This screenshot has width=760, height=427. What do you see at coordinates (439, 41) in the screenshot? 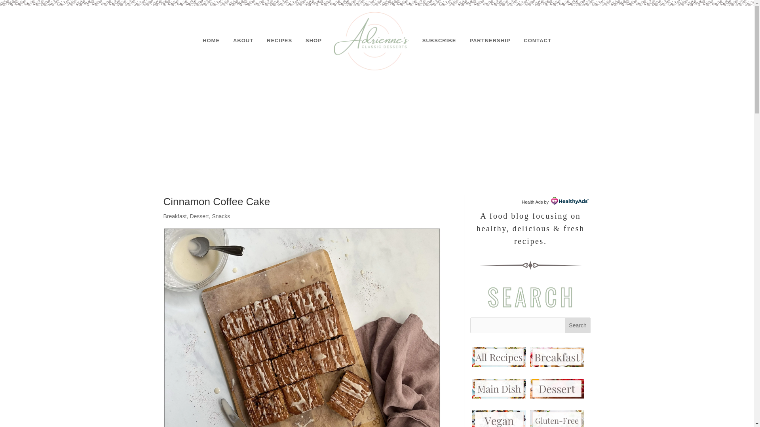
I see `SUBSCRIBE` at bounding box center [439, 41].